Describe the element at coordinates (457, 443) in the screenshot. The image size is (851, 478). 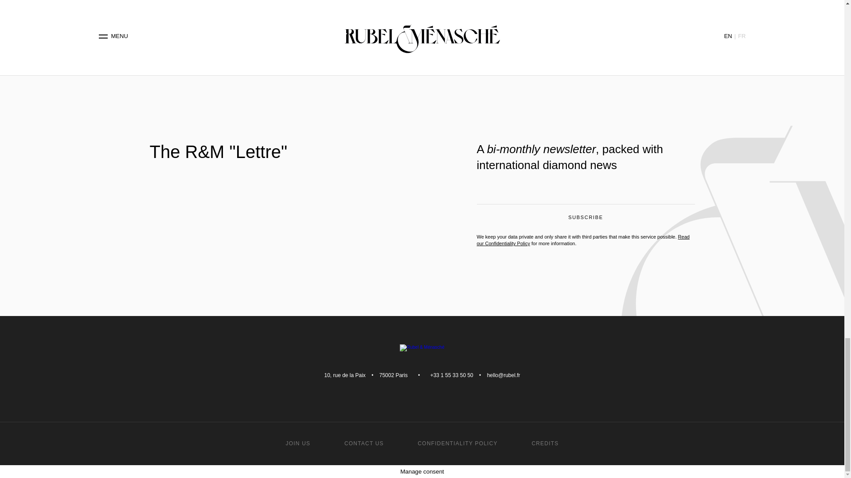
I see `CONFIDENTIALITY POLICY` at that location.